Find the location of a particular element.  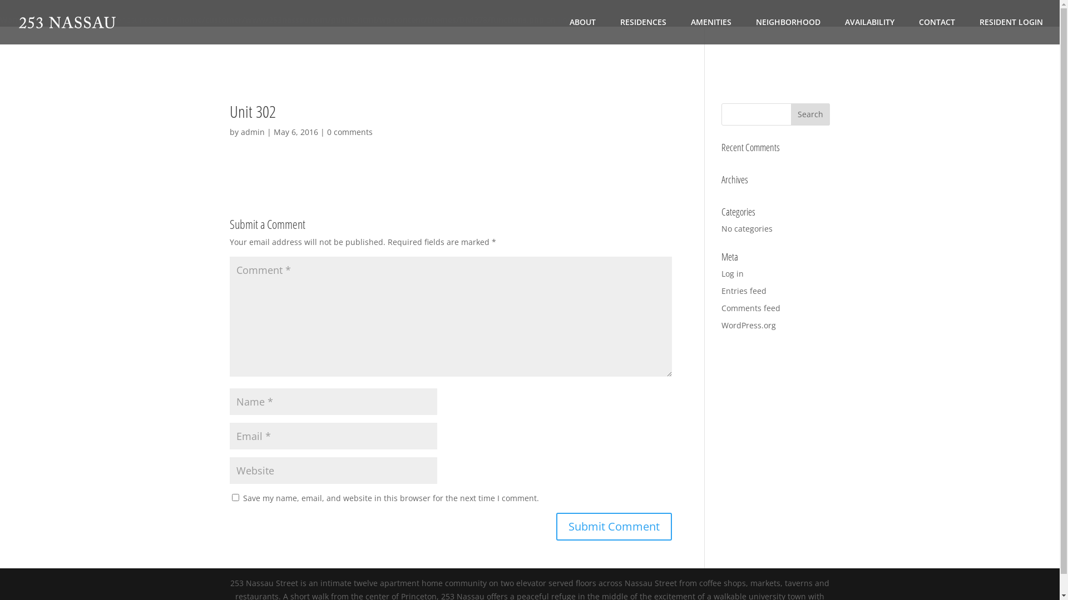

AMENITIES is located at coordinates (711, 31).